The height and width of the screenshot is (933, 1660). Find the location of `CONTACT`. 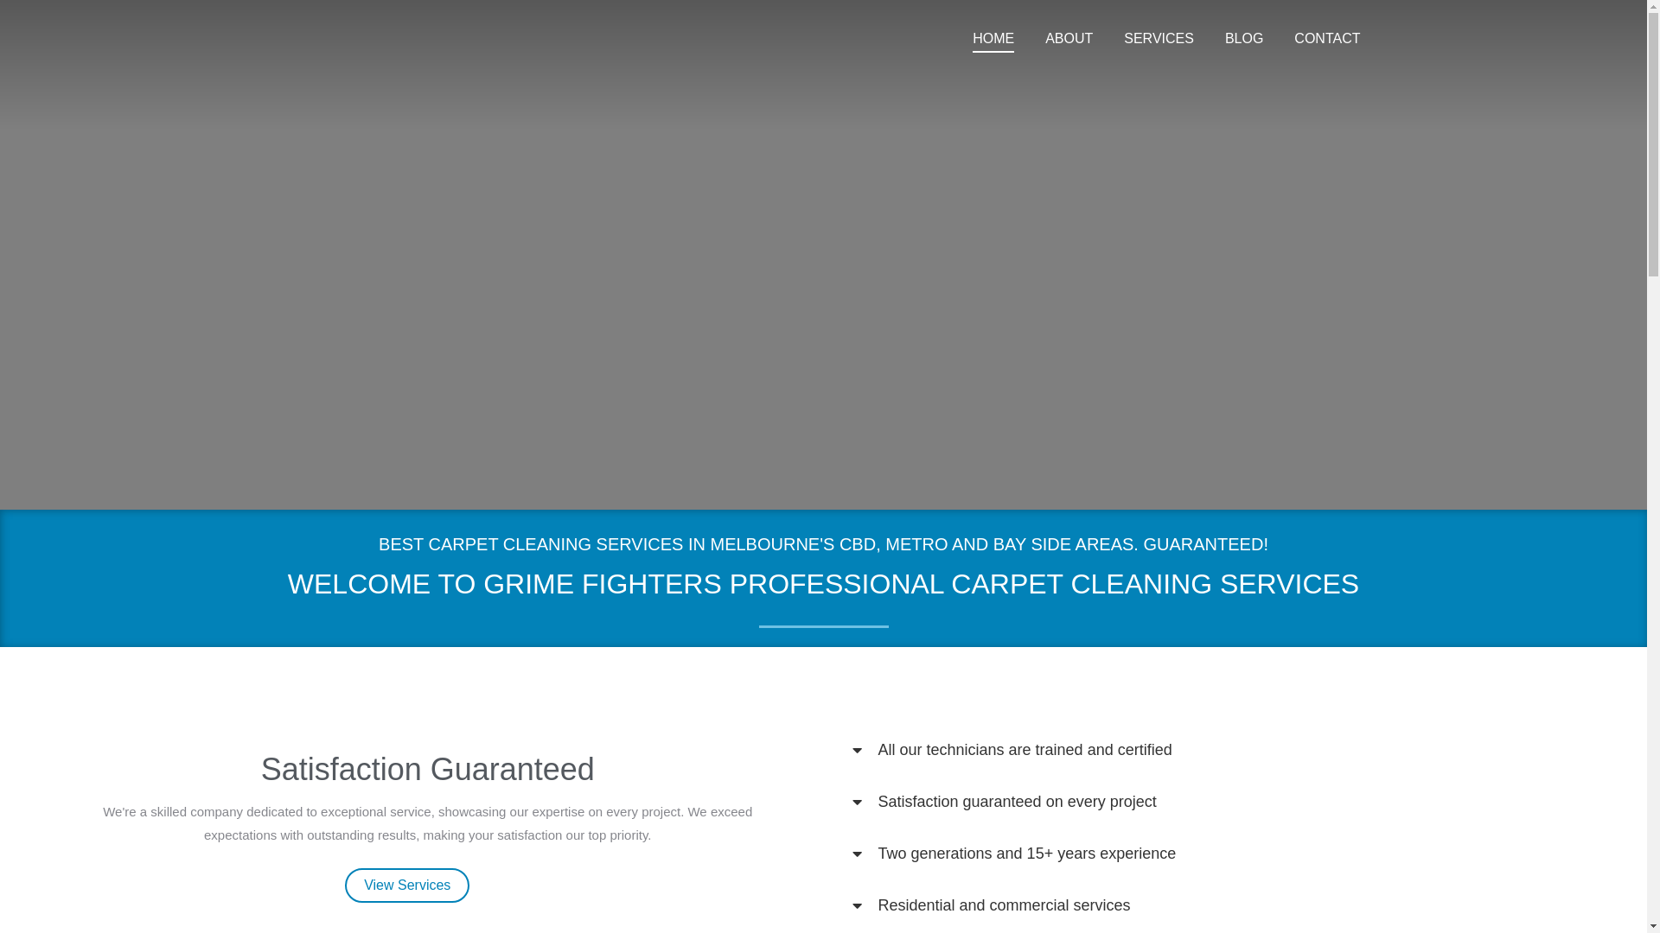

CONTACT is located at coordinates (1327, 39).